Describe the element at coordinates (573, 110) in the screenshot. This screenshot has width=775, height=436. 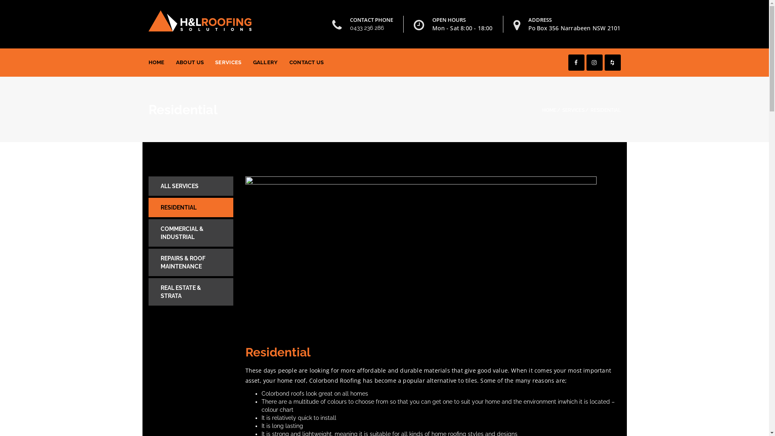
I see `SERVICES` at that location.